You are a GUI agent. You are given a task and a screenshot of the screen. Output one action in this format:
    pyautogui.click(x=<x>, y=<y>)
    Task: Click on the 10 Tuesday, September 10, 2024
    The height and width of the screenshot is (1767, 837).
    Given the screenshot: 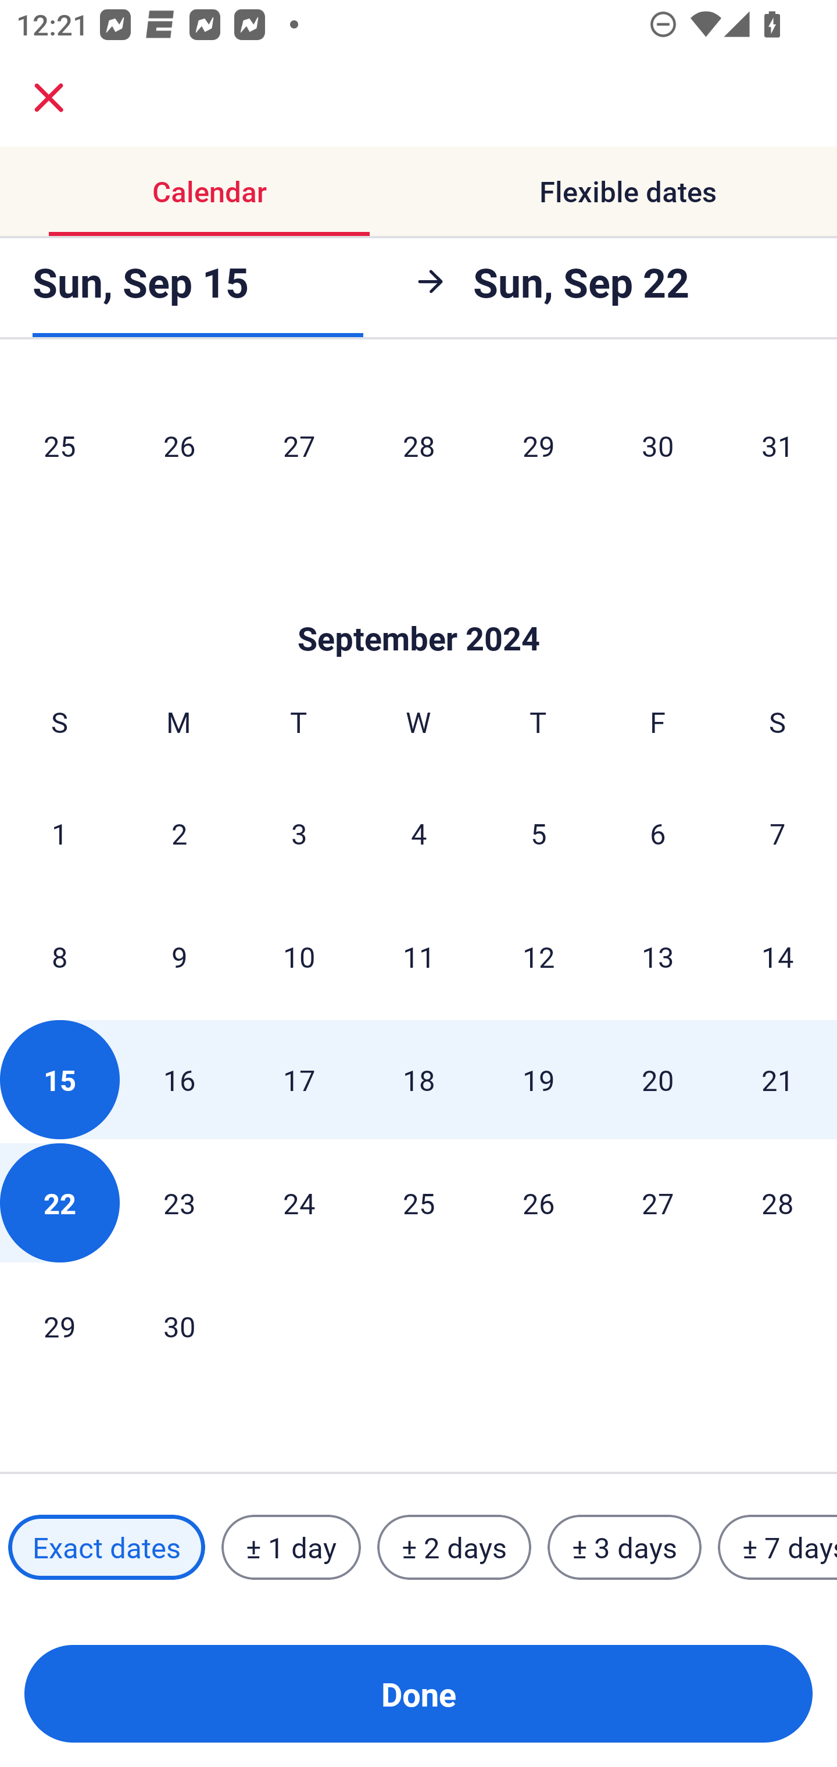 What is the action you would take?
    pyautogui.click(x=299, y=957)
    